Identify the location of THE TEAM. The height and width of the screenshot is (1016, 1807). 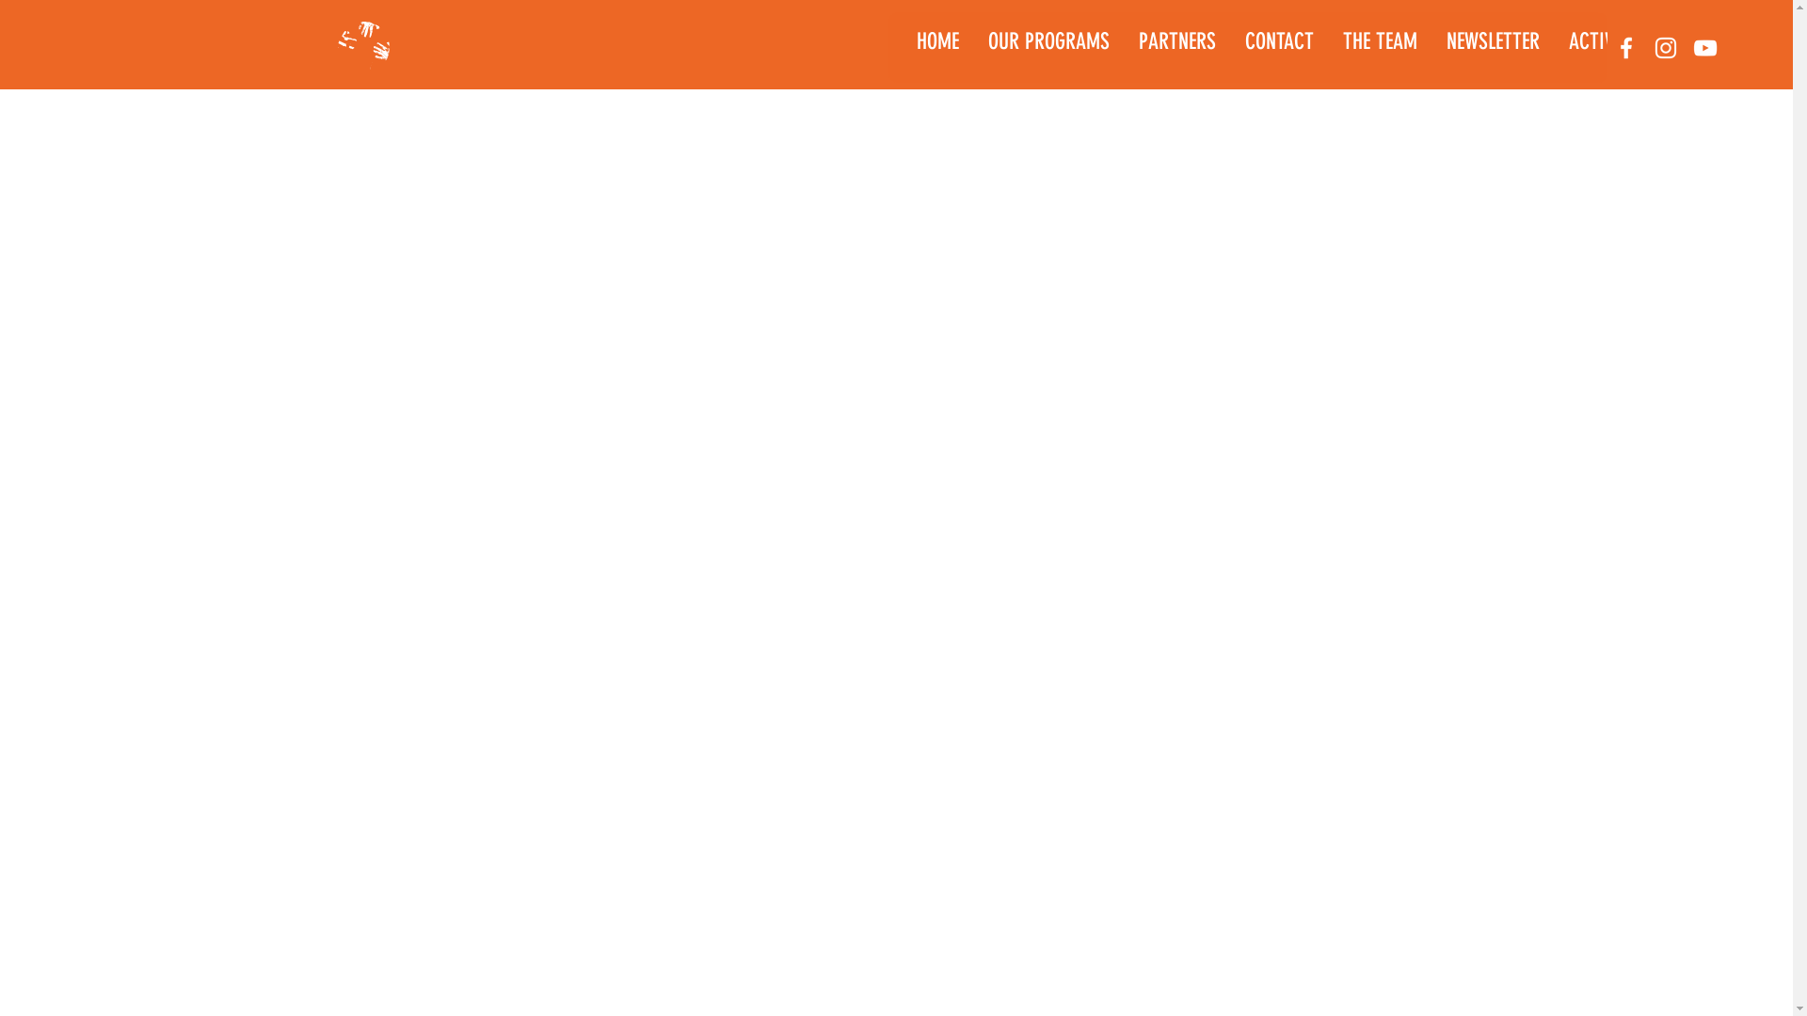
(1380, 47).